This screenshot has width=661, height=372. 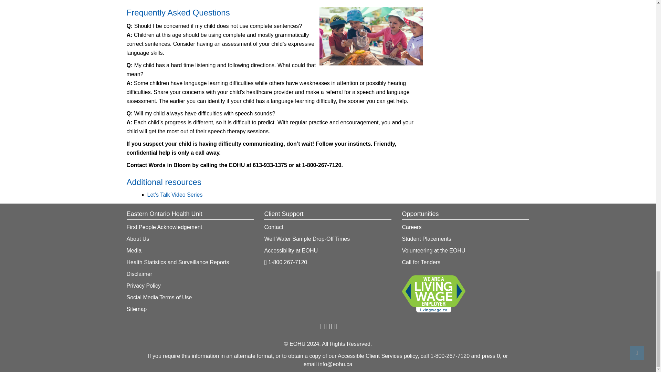 I want to click on About Us, so click(x=291, y=250).